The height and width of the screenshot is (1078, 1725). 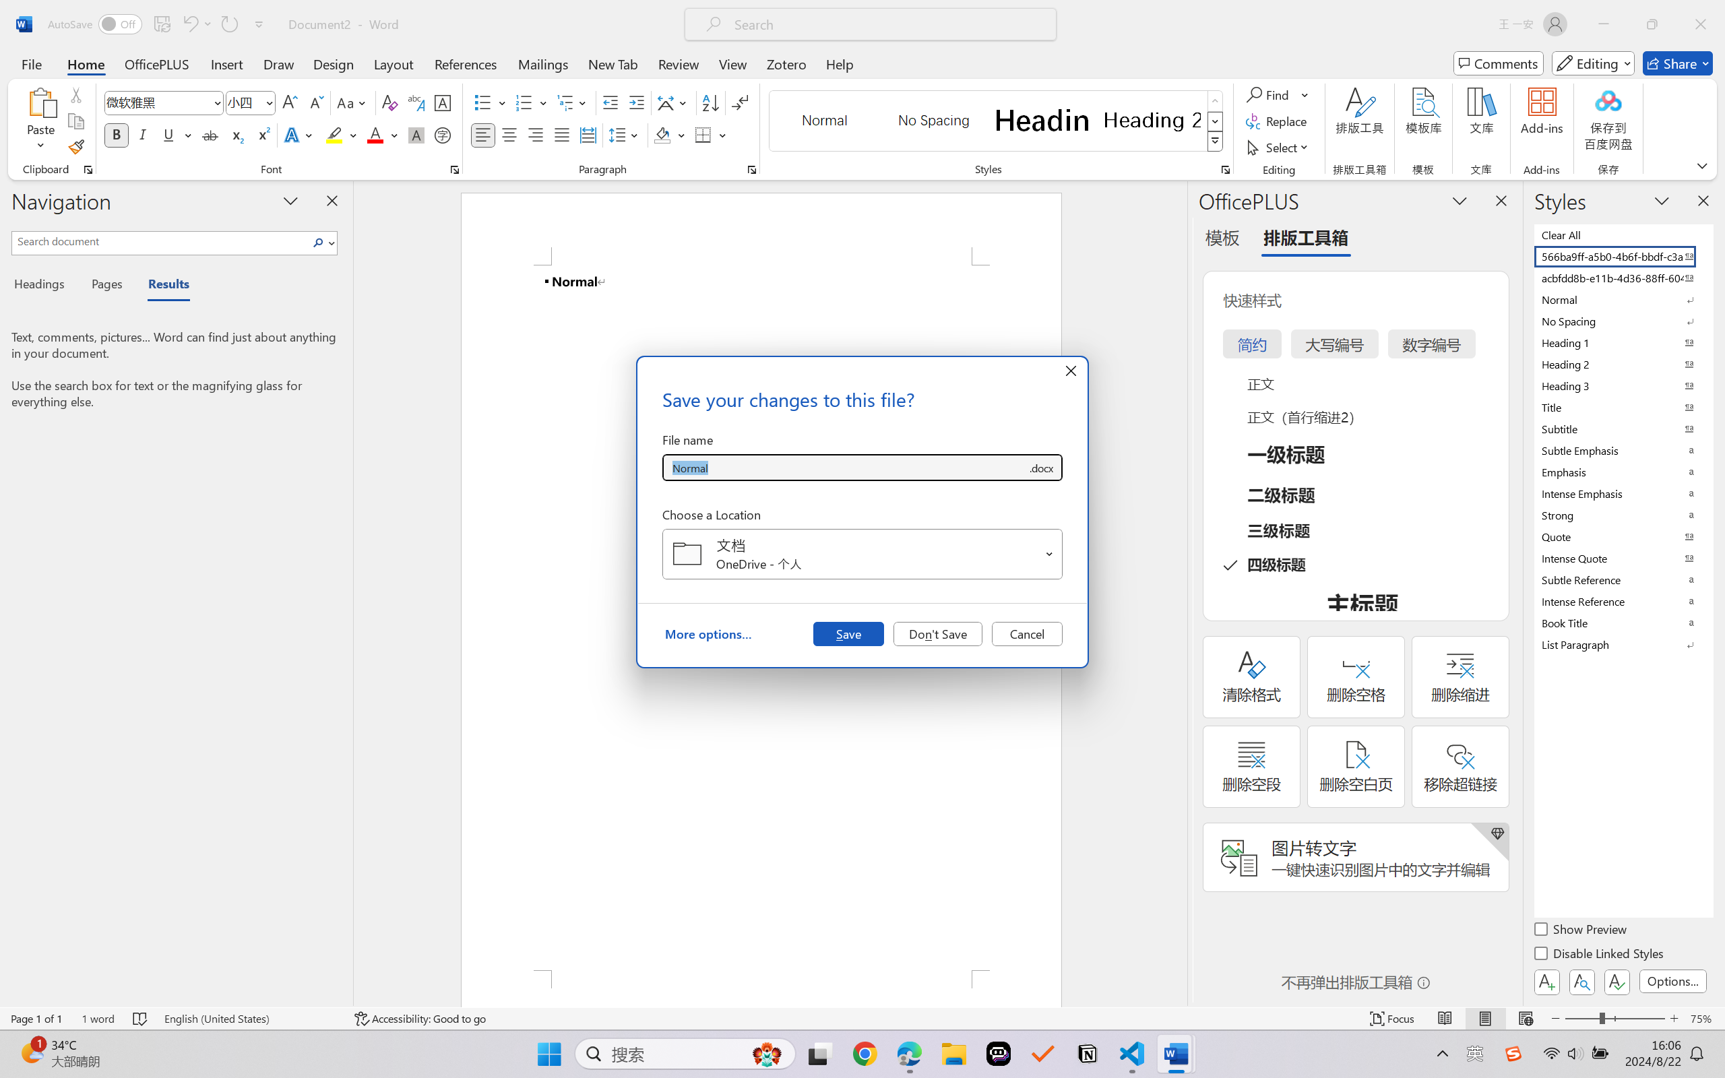 I want to click on Multilevel List, so click(x=573, y=102).